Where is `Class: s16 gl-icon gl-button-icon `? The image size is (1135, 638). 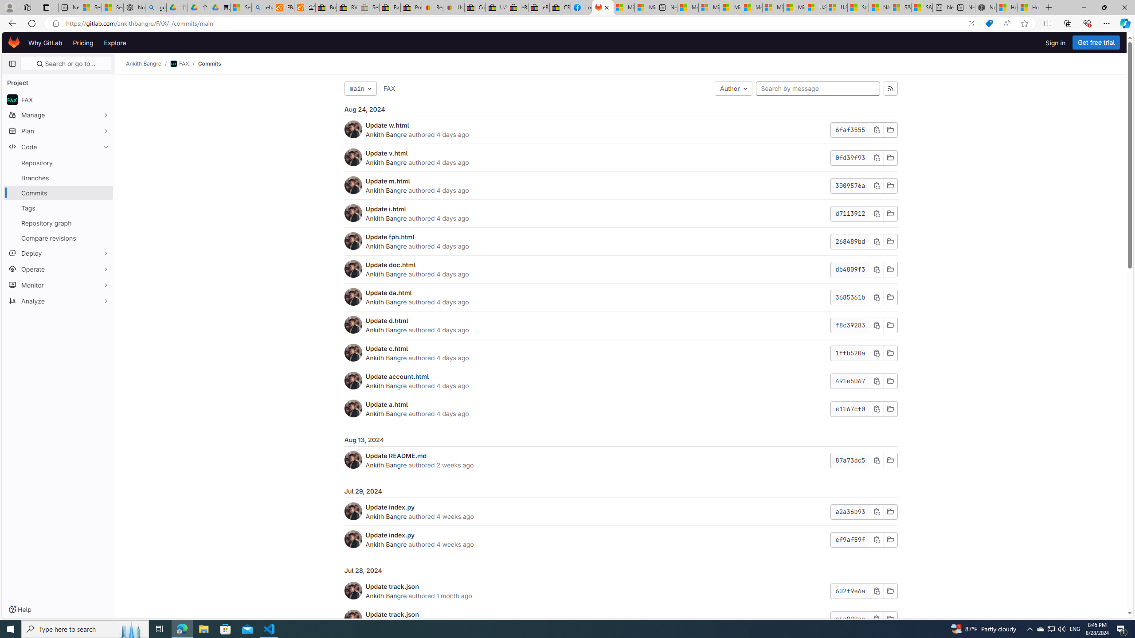
Class: s16 gl-icon gl-button-icon  is located at coordinates (877, 619).